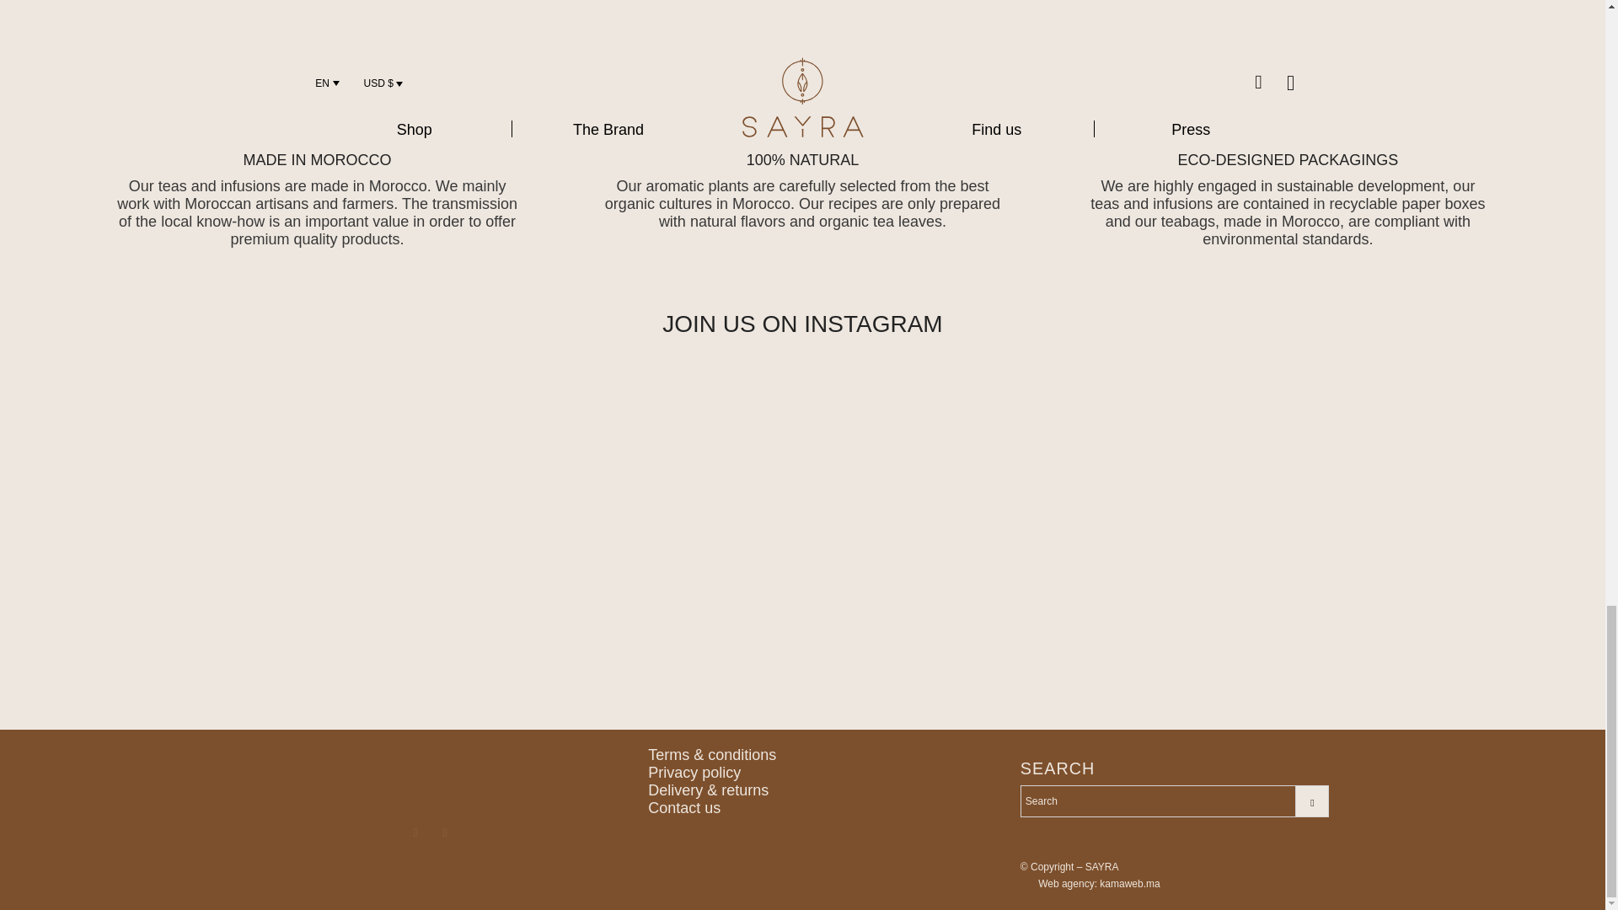 This screenshot has width=1618, height=910. I want to click on sayra-logo-white, so click(430, 773).